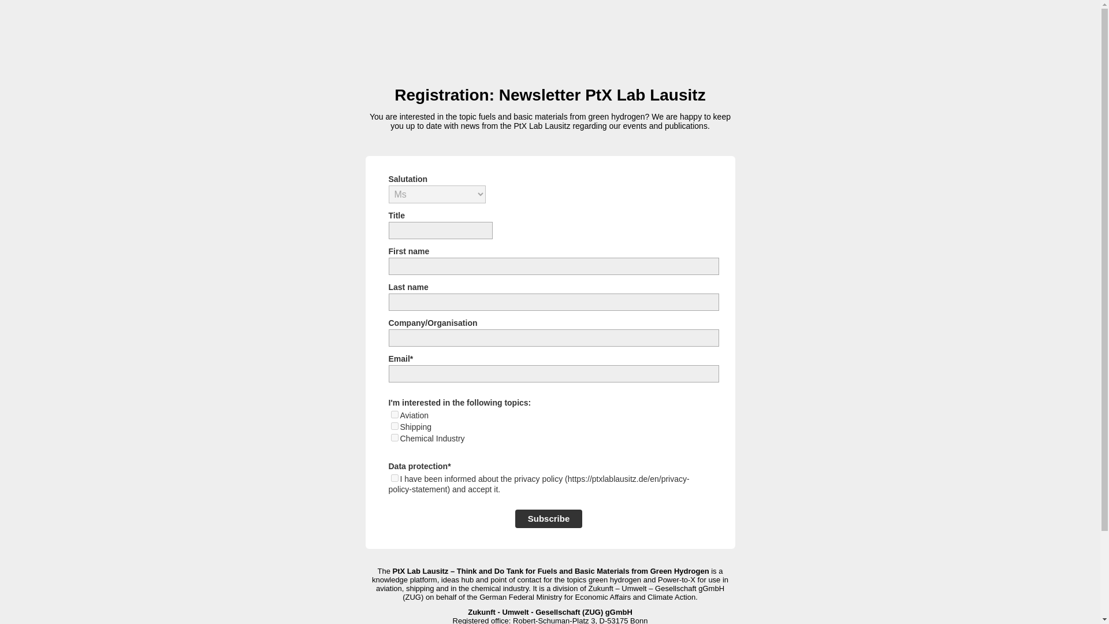 The width and height of the screenshot is (1109, 624). I want to click on Subscribe, so click(549, 519).